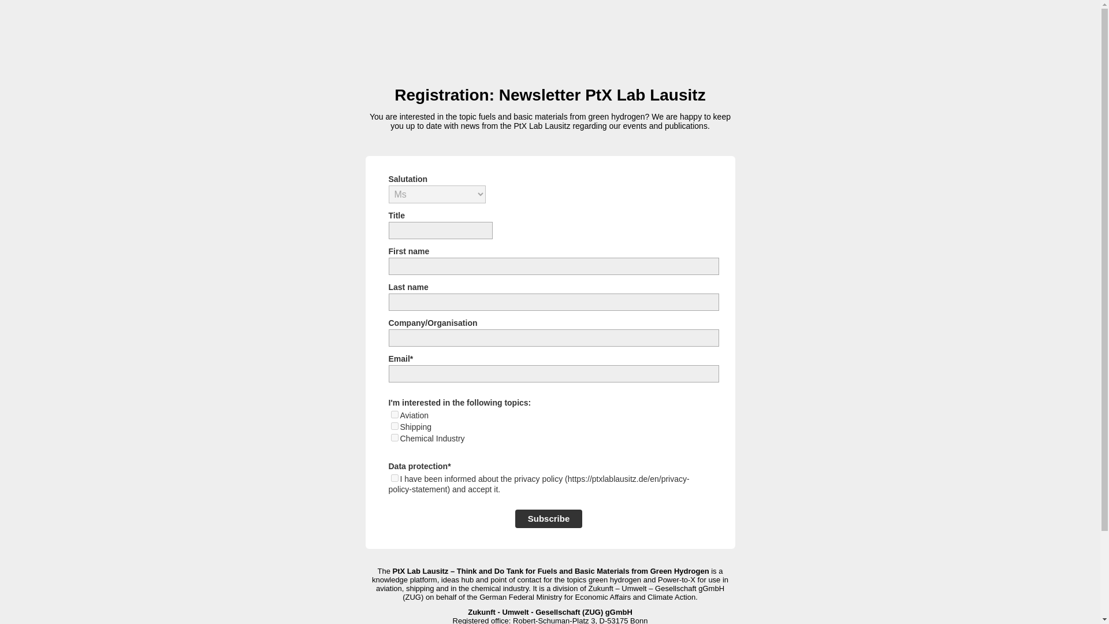 The width and height of the screenshot is (1109, 624). I want to click on Subscribe, so click(549, 519).